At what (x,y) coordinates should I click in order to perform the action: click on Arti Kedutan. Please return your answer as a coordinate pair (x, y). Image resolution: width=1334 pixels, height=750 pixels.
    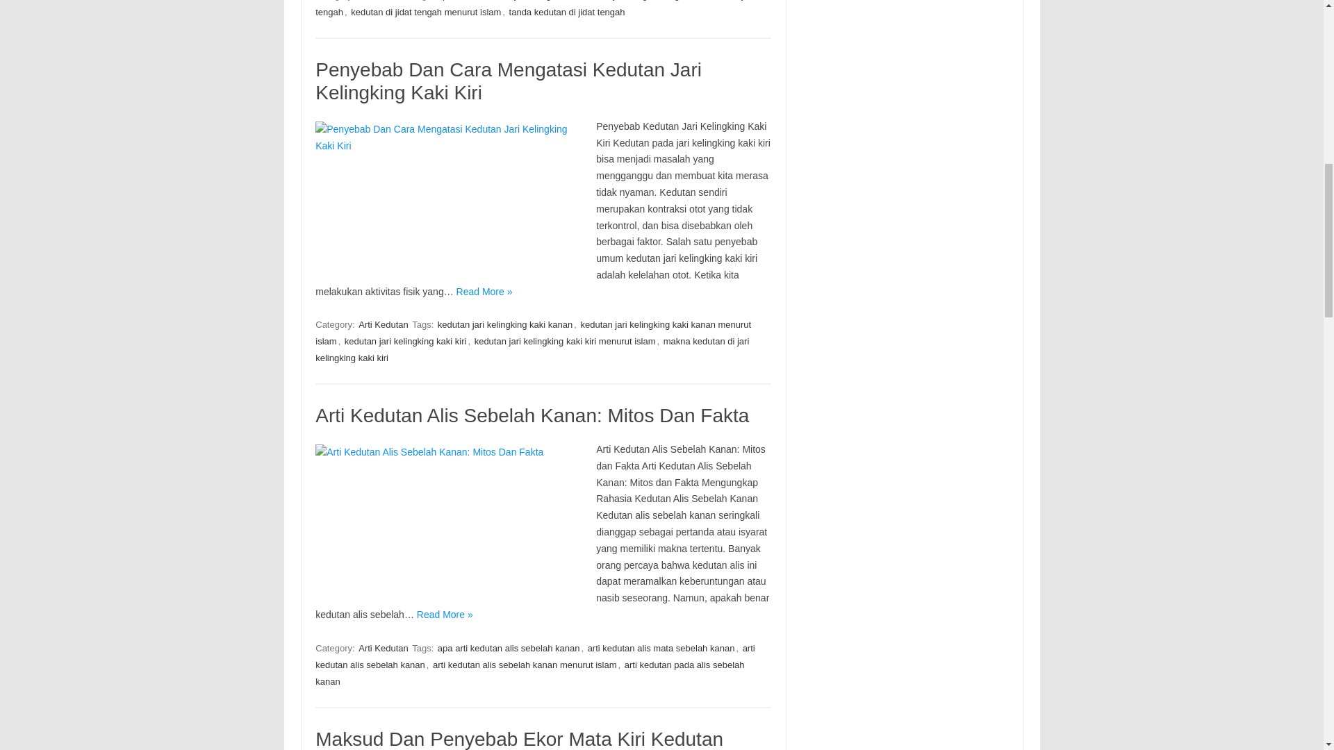
    Looking at the image, I should click on (384, 1).